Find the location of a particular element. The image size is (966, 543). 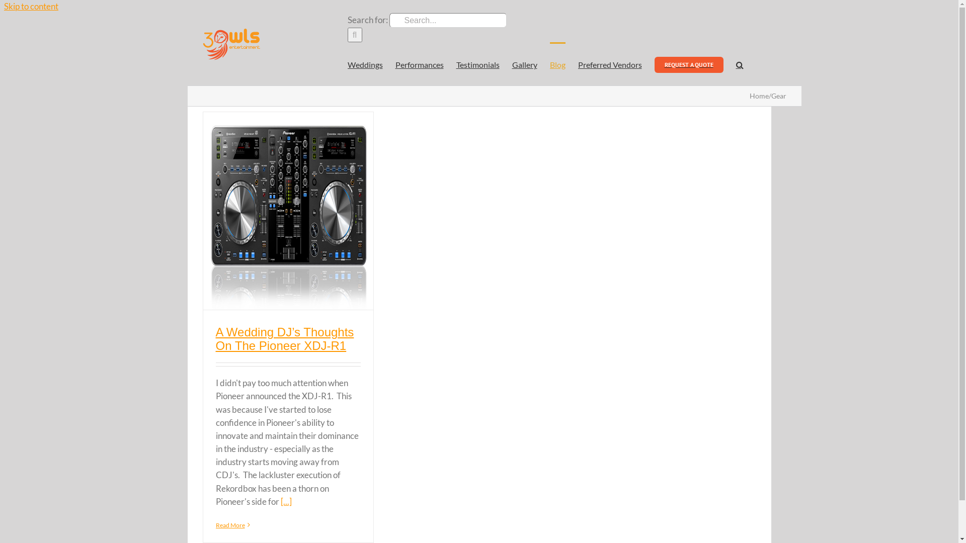

Search is located at coordinates (740, 64).